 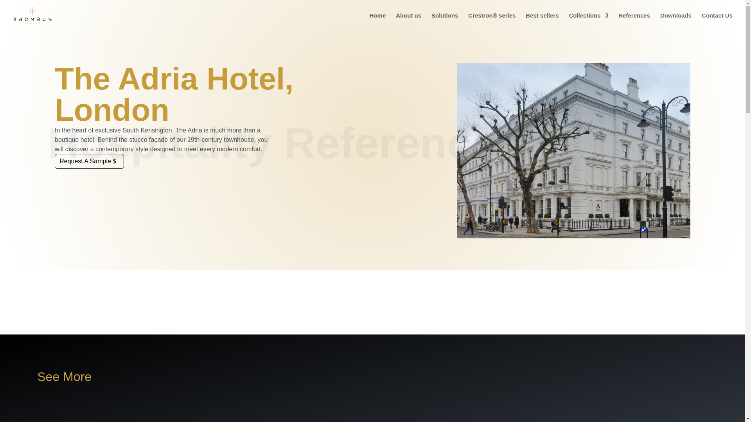 I want to click on Solutions, so click(x=444, y=22).